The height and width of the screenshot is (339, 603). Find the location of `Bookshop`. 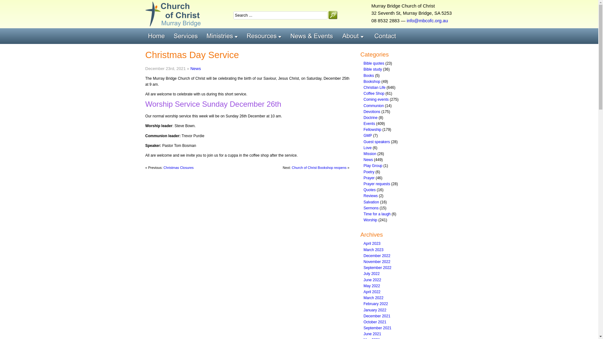

Bookshop is located at coordinates (372, 82).